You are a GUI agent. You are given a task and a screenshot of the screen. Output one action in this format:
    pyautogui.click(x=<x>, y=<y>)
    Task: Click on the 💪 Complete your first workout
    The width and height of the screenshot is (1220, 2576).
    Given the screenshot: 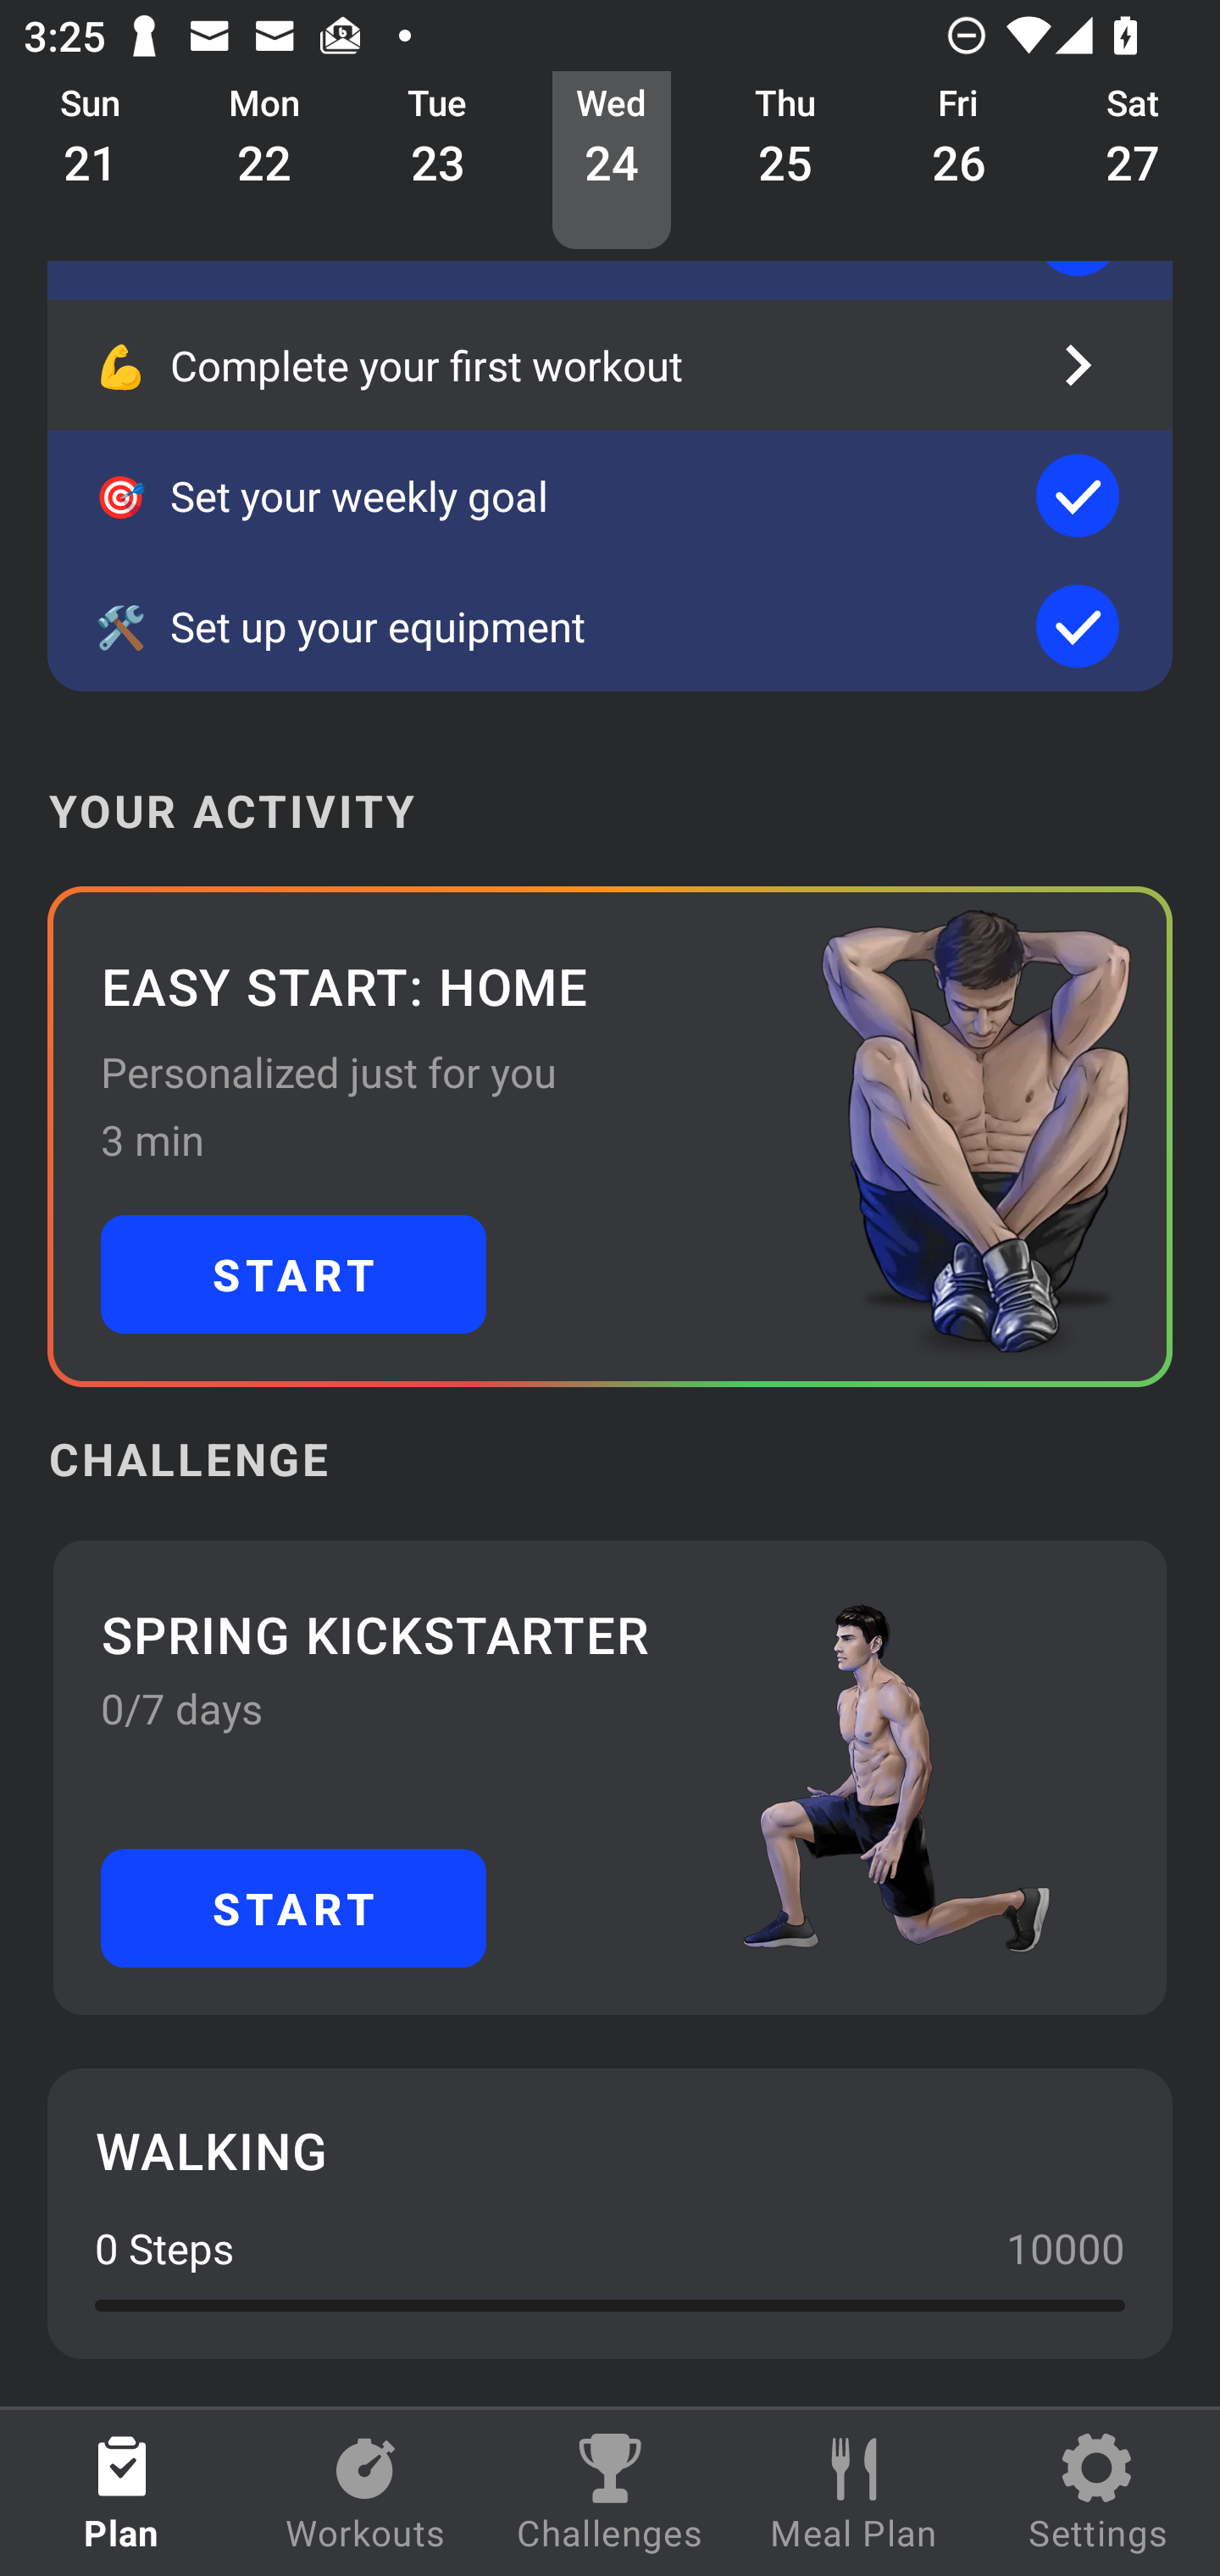 What is the action you would take?
    pyautogui.click(x=610, y=364)
    